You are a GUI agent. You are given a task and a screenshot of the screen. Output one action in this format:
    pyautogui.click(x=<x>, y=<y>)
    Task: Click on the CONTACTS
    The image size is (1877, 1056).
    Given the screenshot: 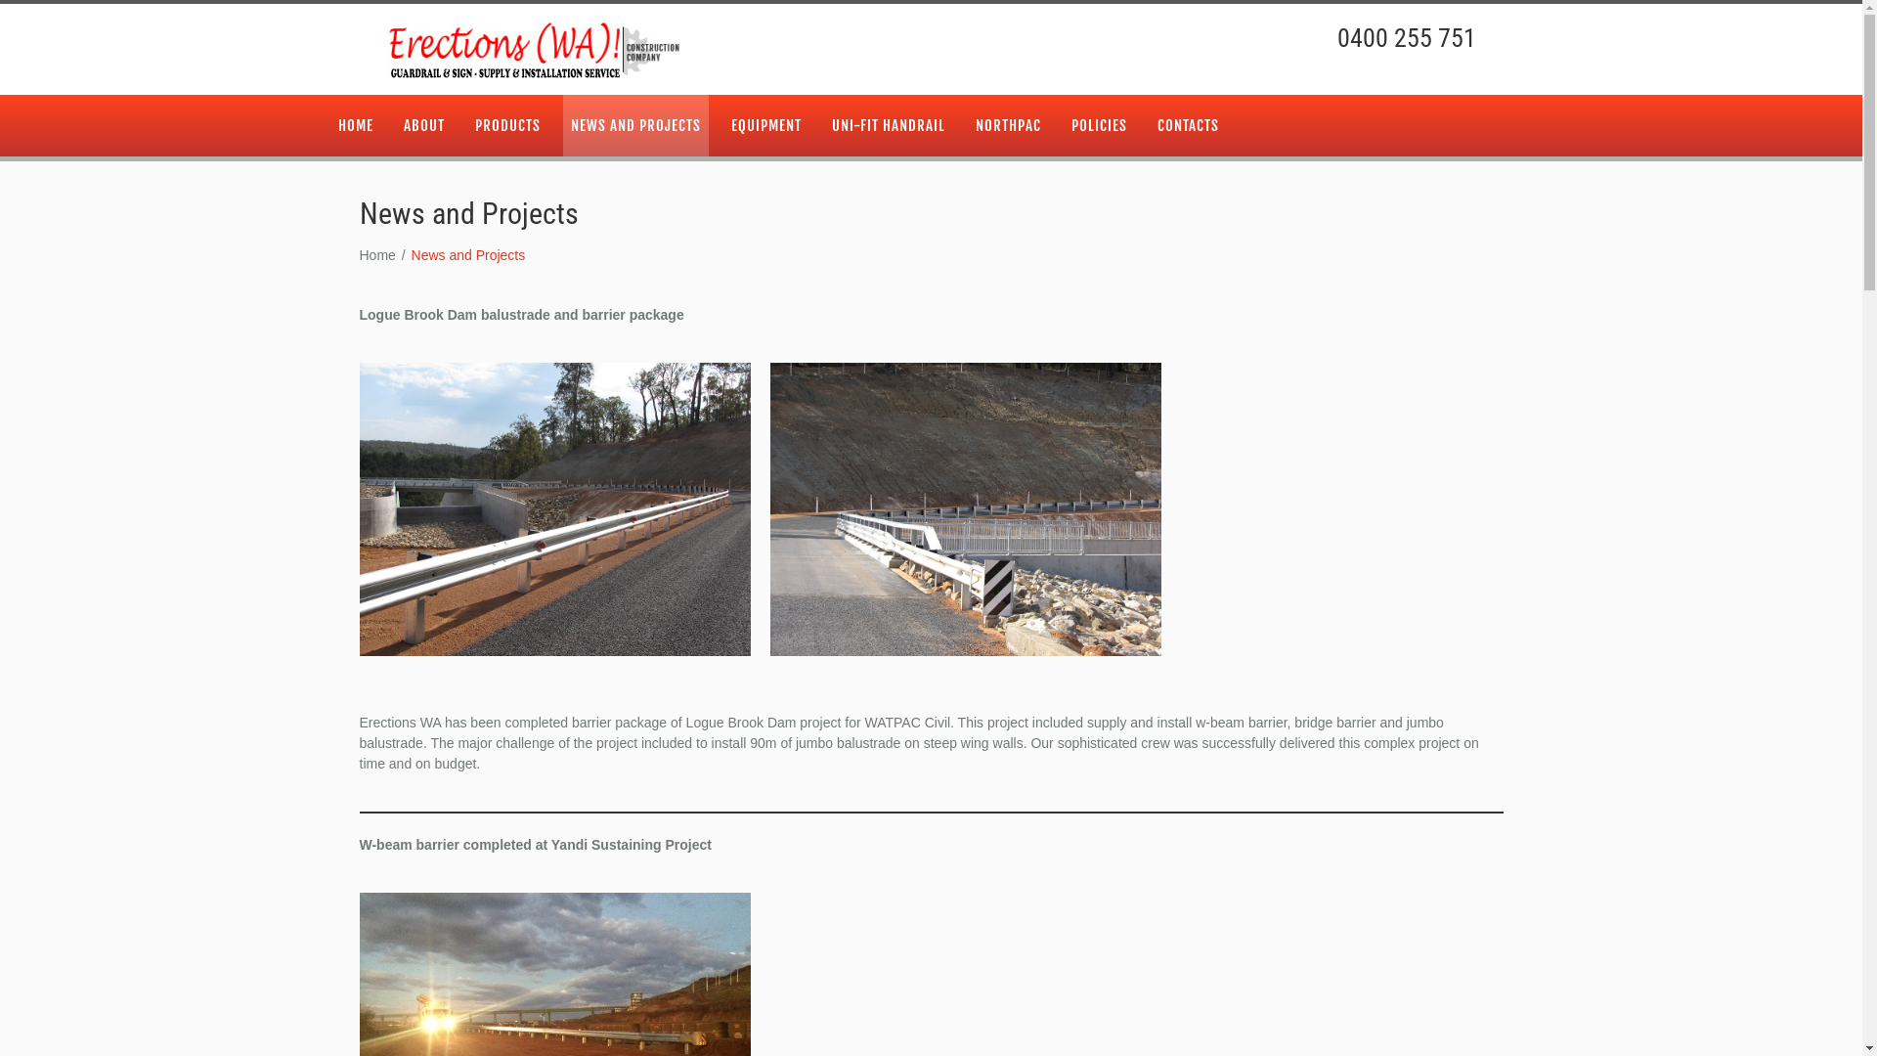 What is the action you would take?
    pyautogui.click(x=1189, y=125)
    